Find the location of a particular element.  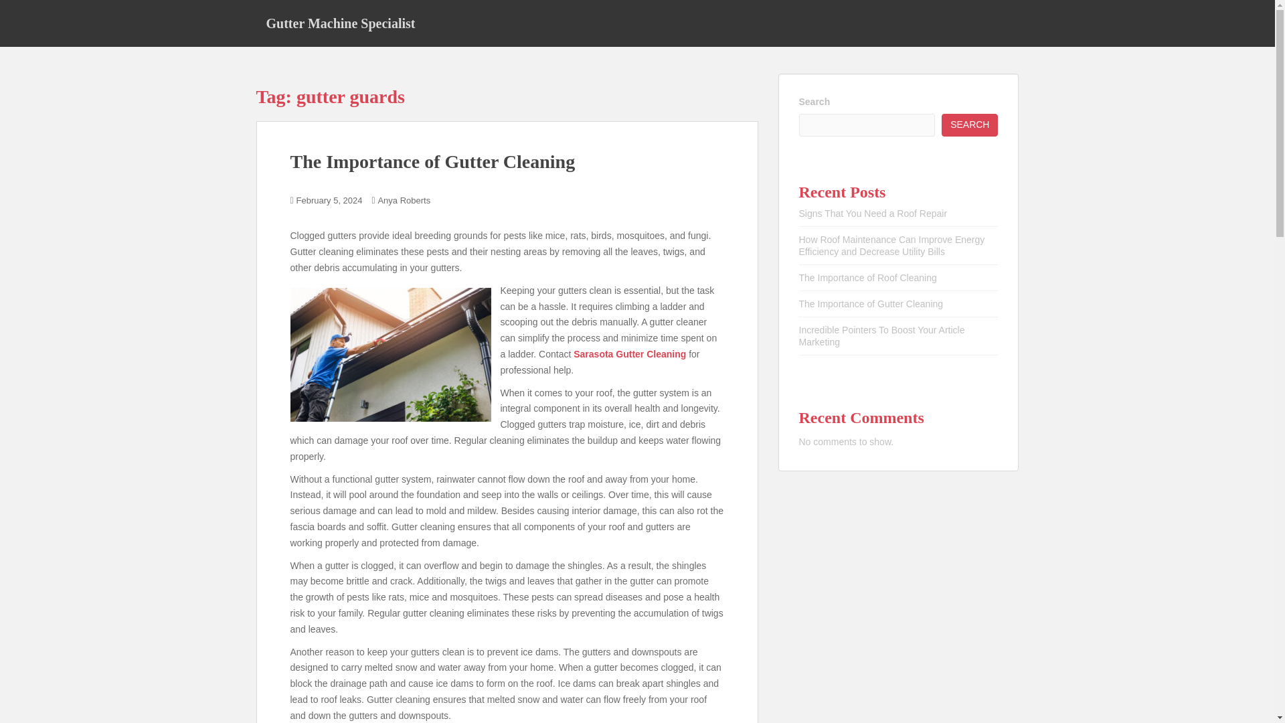

The Importance of Gutter Cleaning is located at coordinates (432, 161).